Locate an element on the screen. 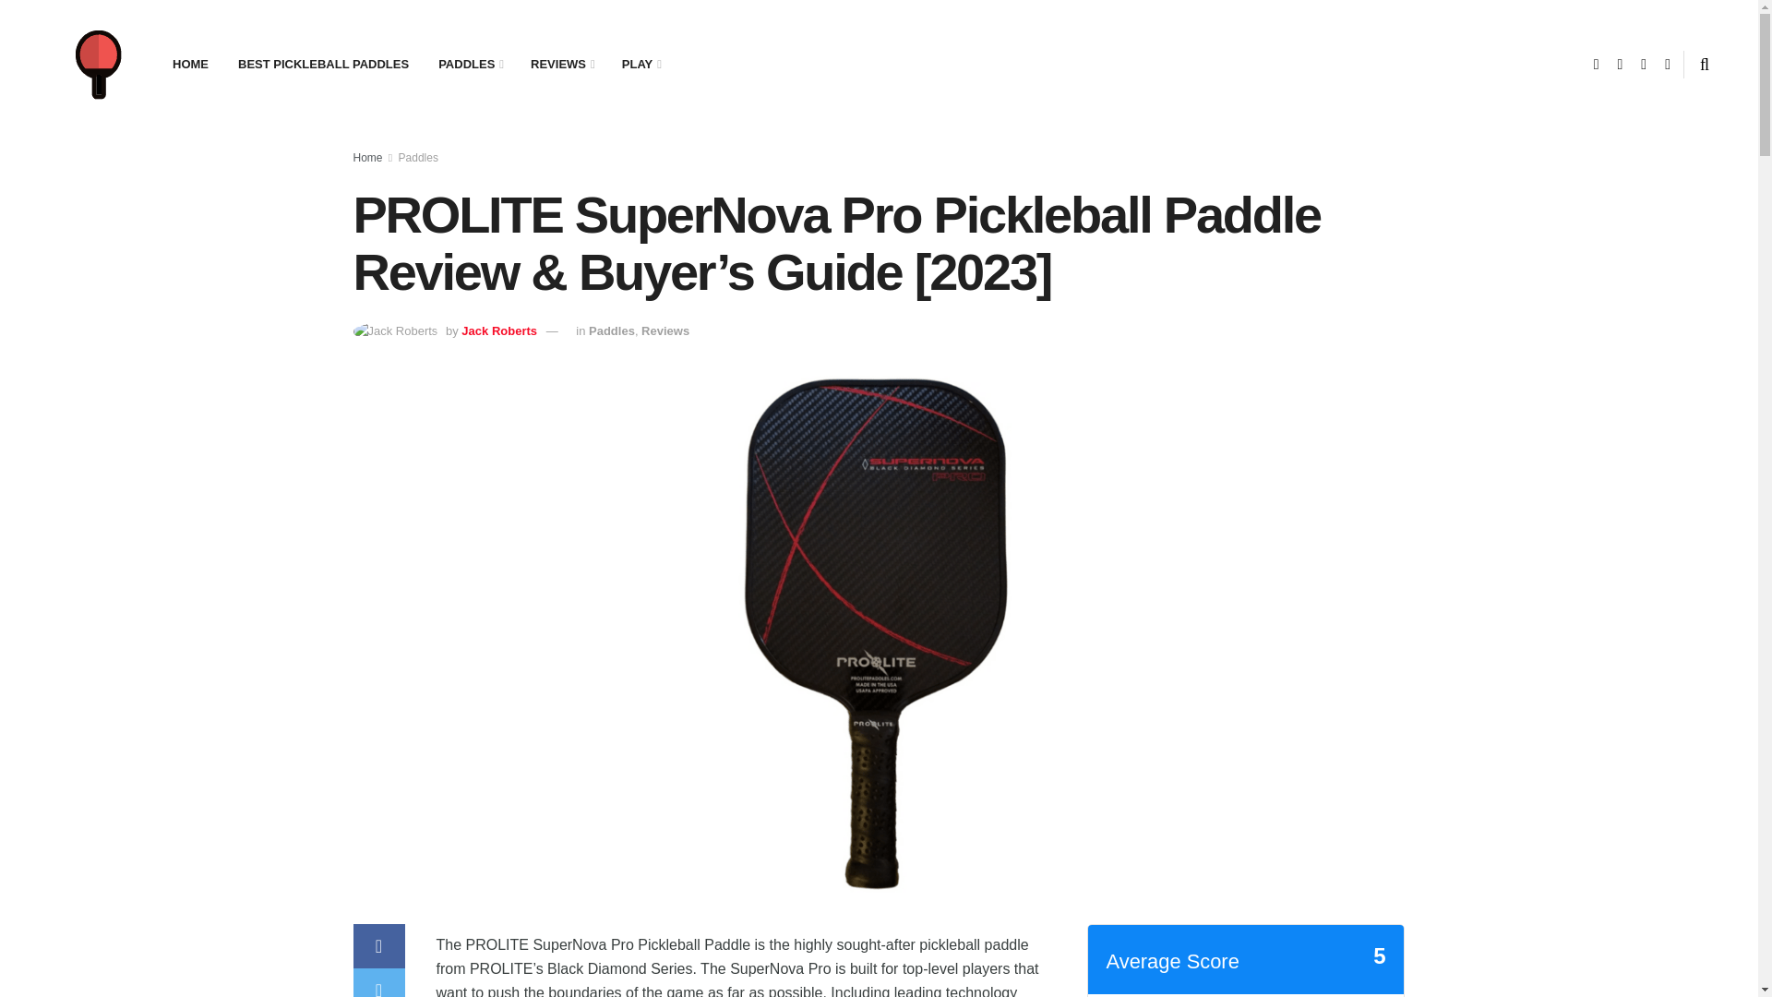 Image resolution: width=1772 pixels, height=997 pixels. HOME is located at coordinates (190, 65).